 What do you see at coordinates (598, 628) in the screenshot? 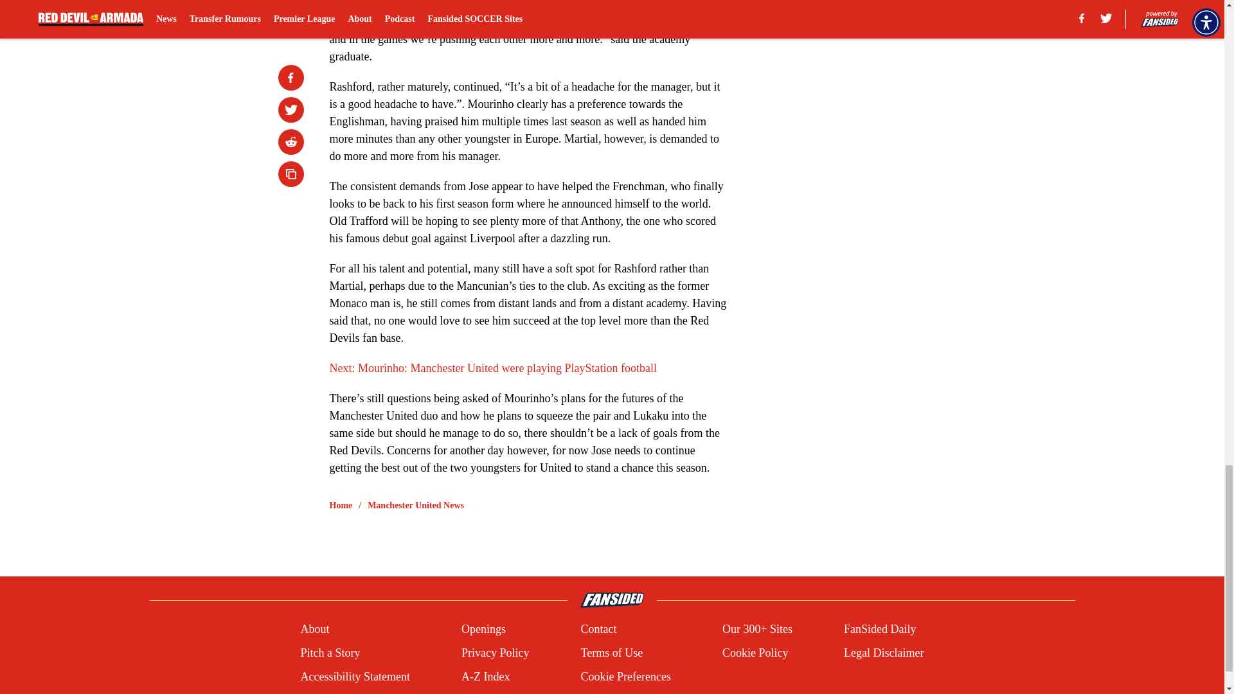
I see `Contact` at bounding box center [598, 628].